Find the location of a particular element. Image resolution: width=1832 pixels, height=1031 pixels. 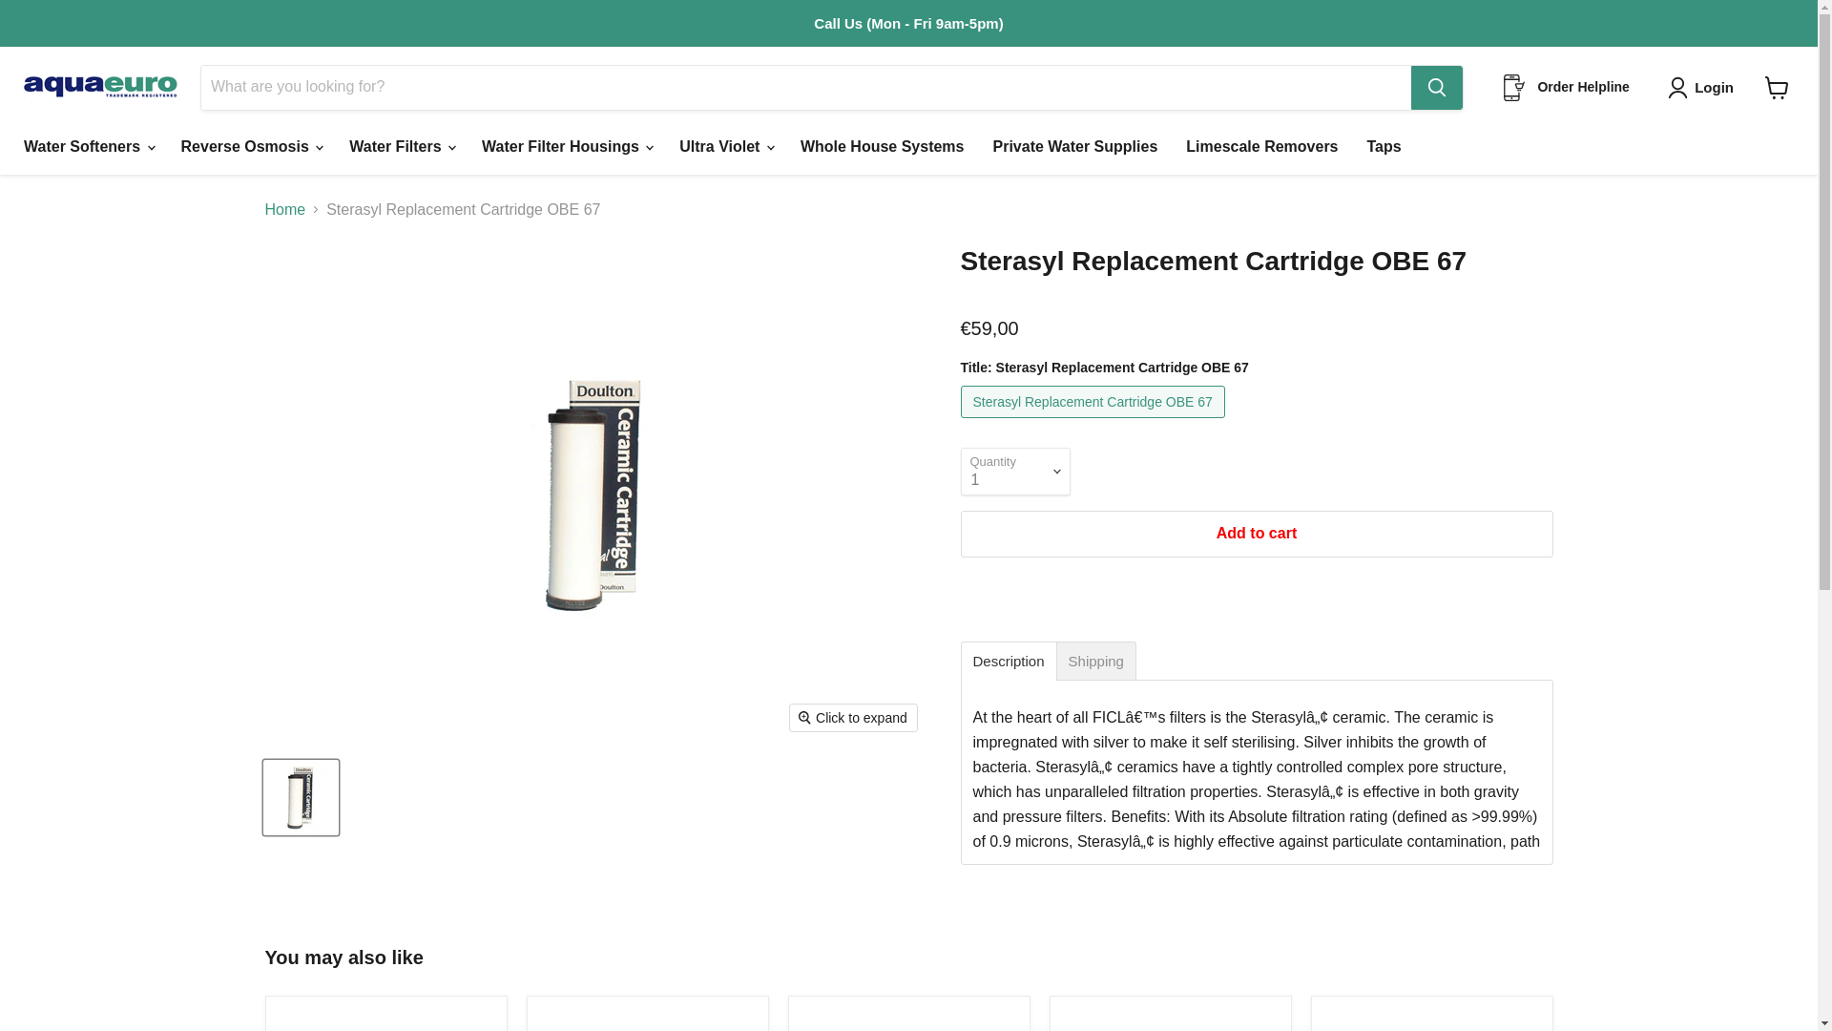

Water Softeners is located at coordinates (88, 145).